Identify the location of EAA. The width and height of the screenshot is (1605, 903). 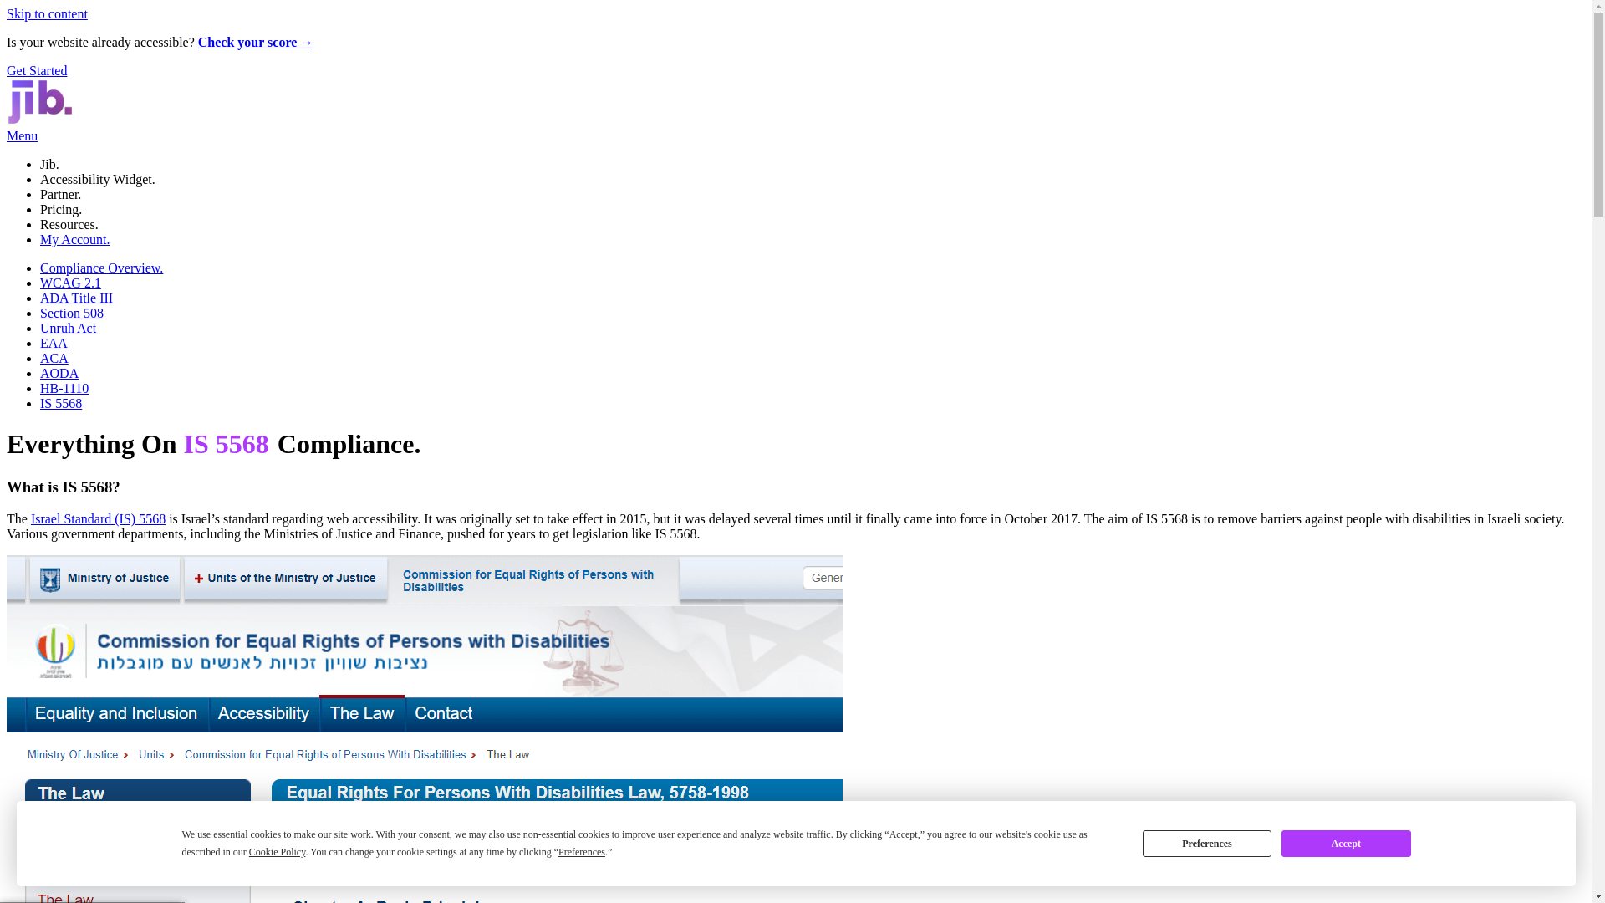
(53, 343).